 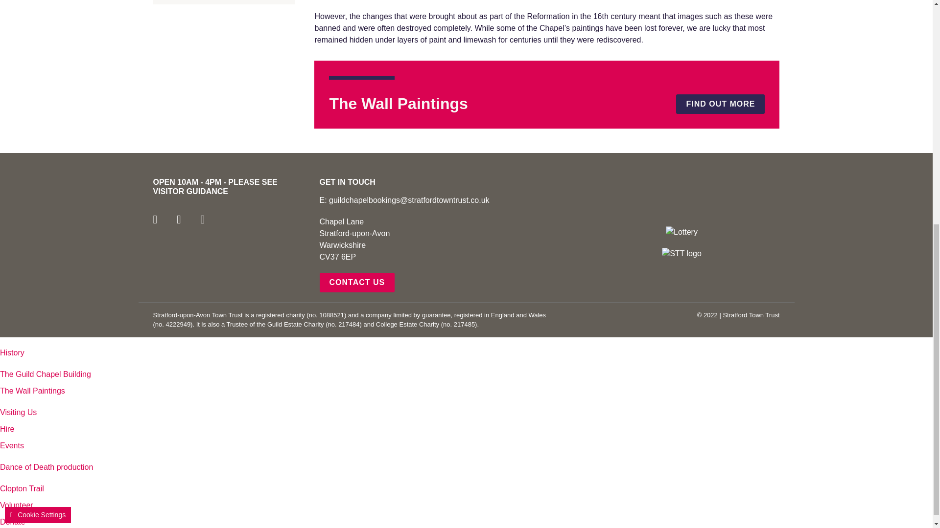 I want to click on FIND OUT MORE, so click(x=720, y=104).